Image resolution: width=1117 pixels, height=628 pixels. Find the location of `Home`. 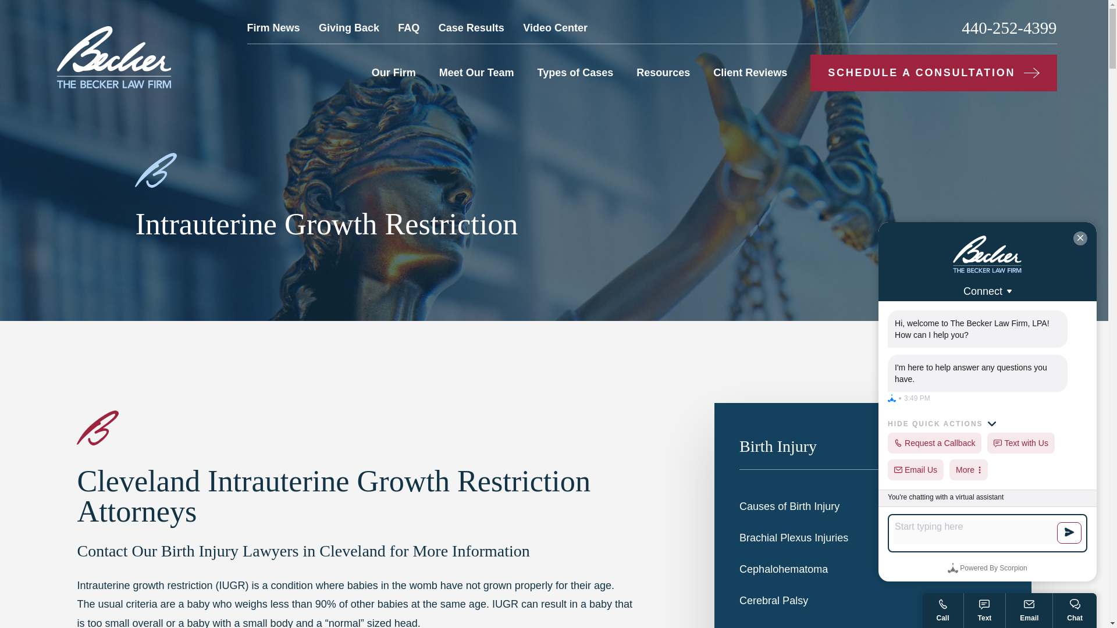

Home is located at coordinates (114, 57).